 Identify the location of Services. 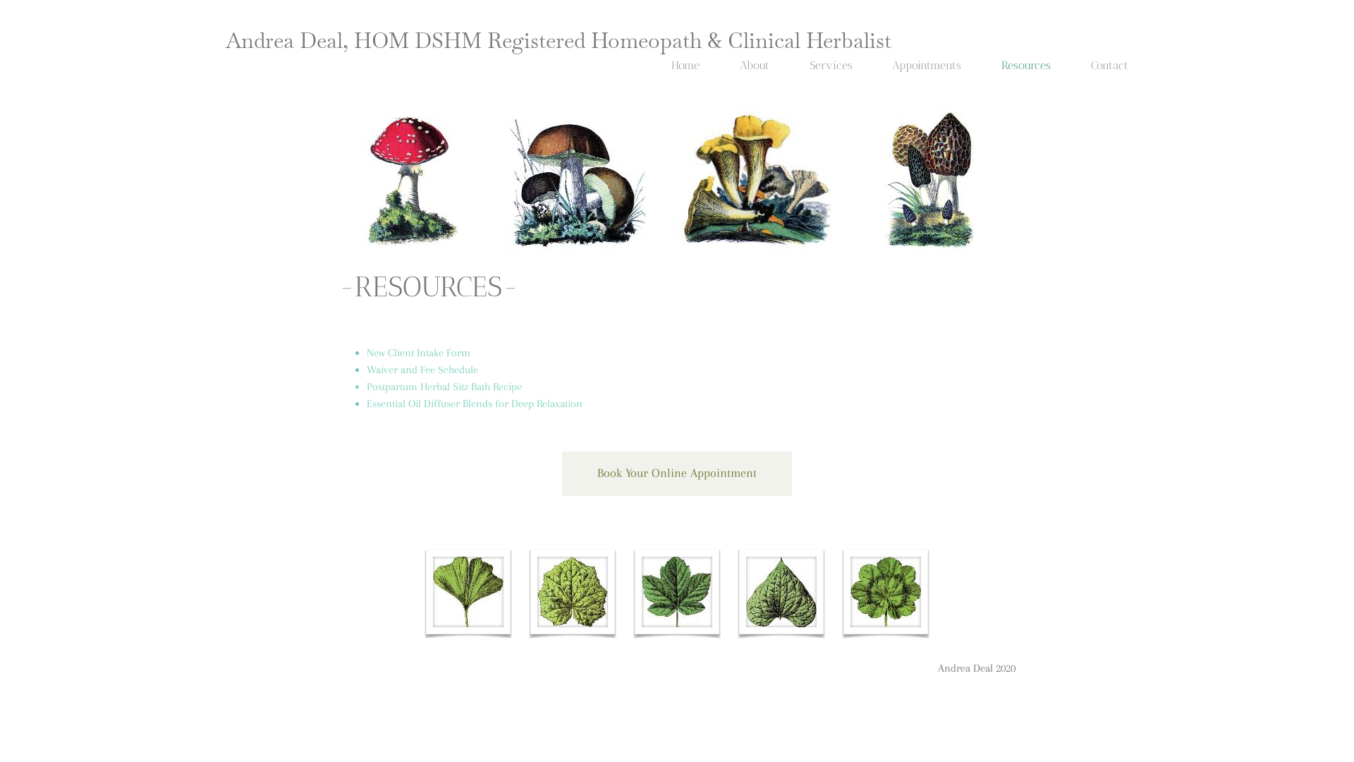
(831, 65).